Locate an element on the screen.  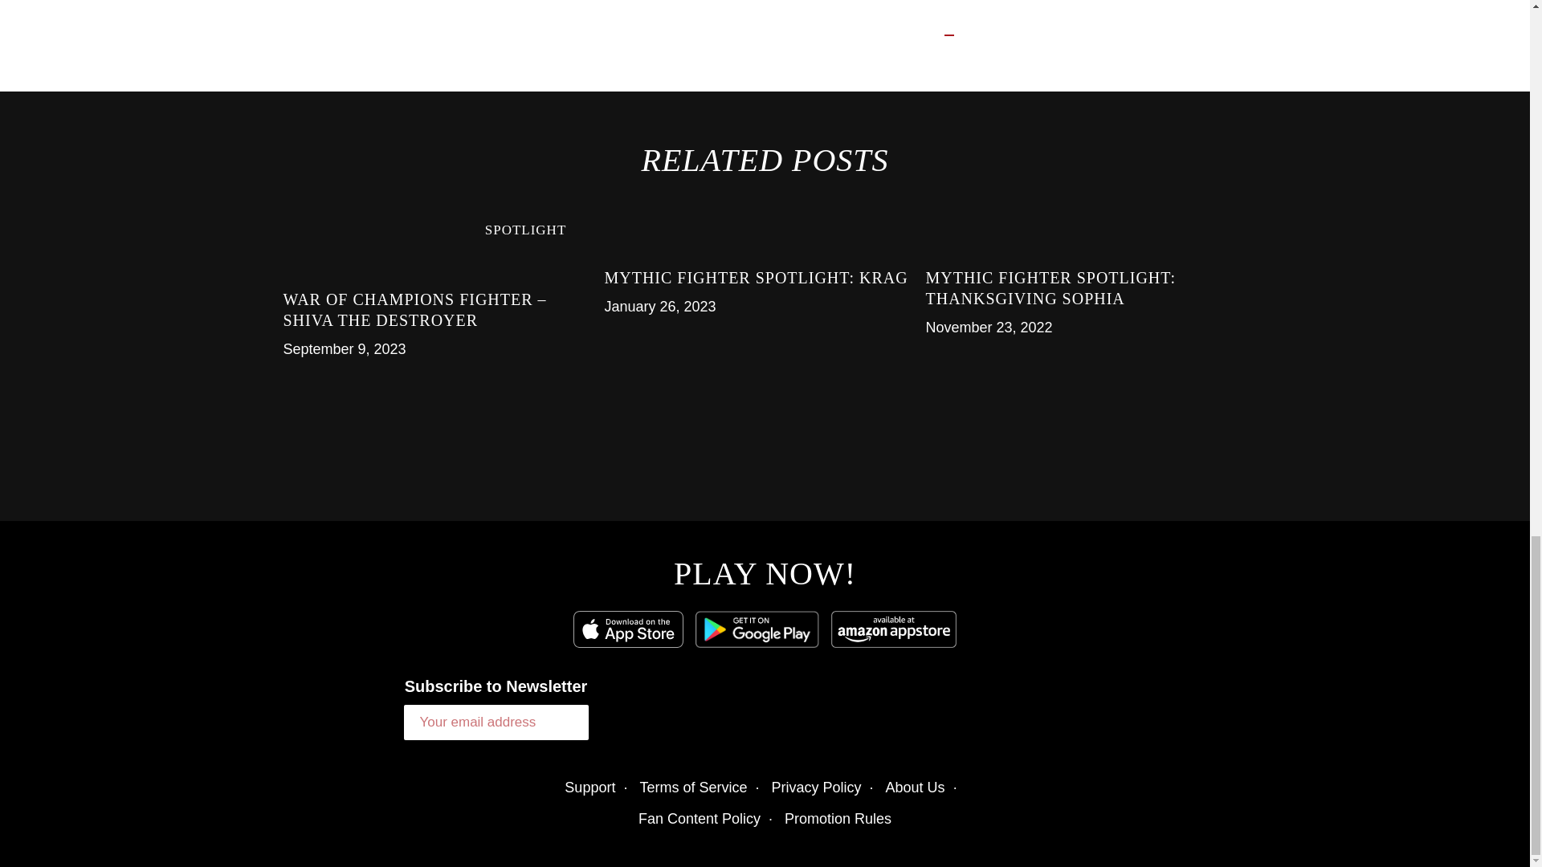
MYTHIC FIGHTER SPOTLIGHT: THANKSGIVING SOPHIA is located at coordinates (1050, 287).